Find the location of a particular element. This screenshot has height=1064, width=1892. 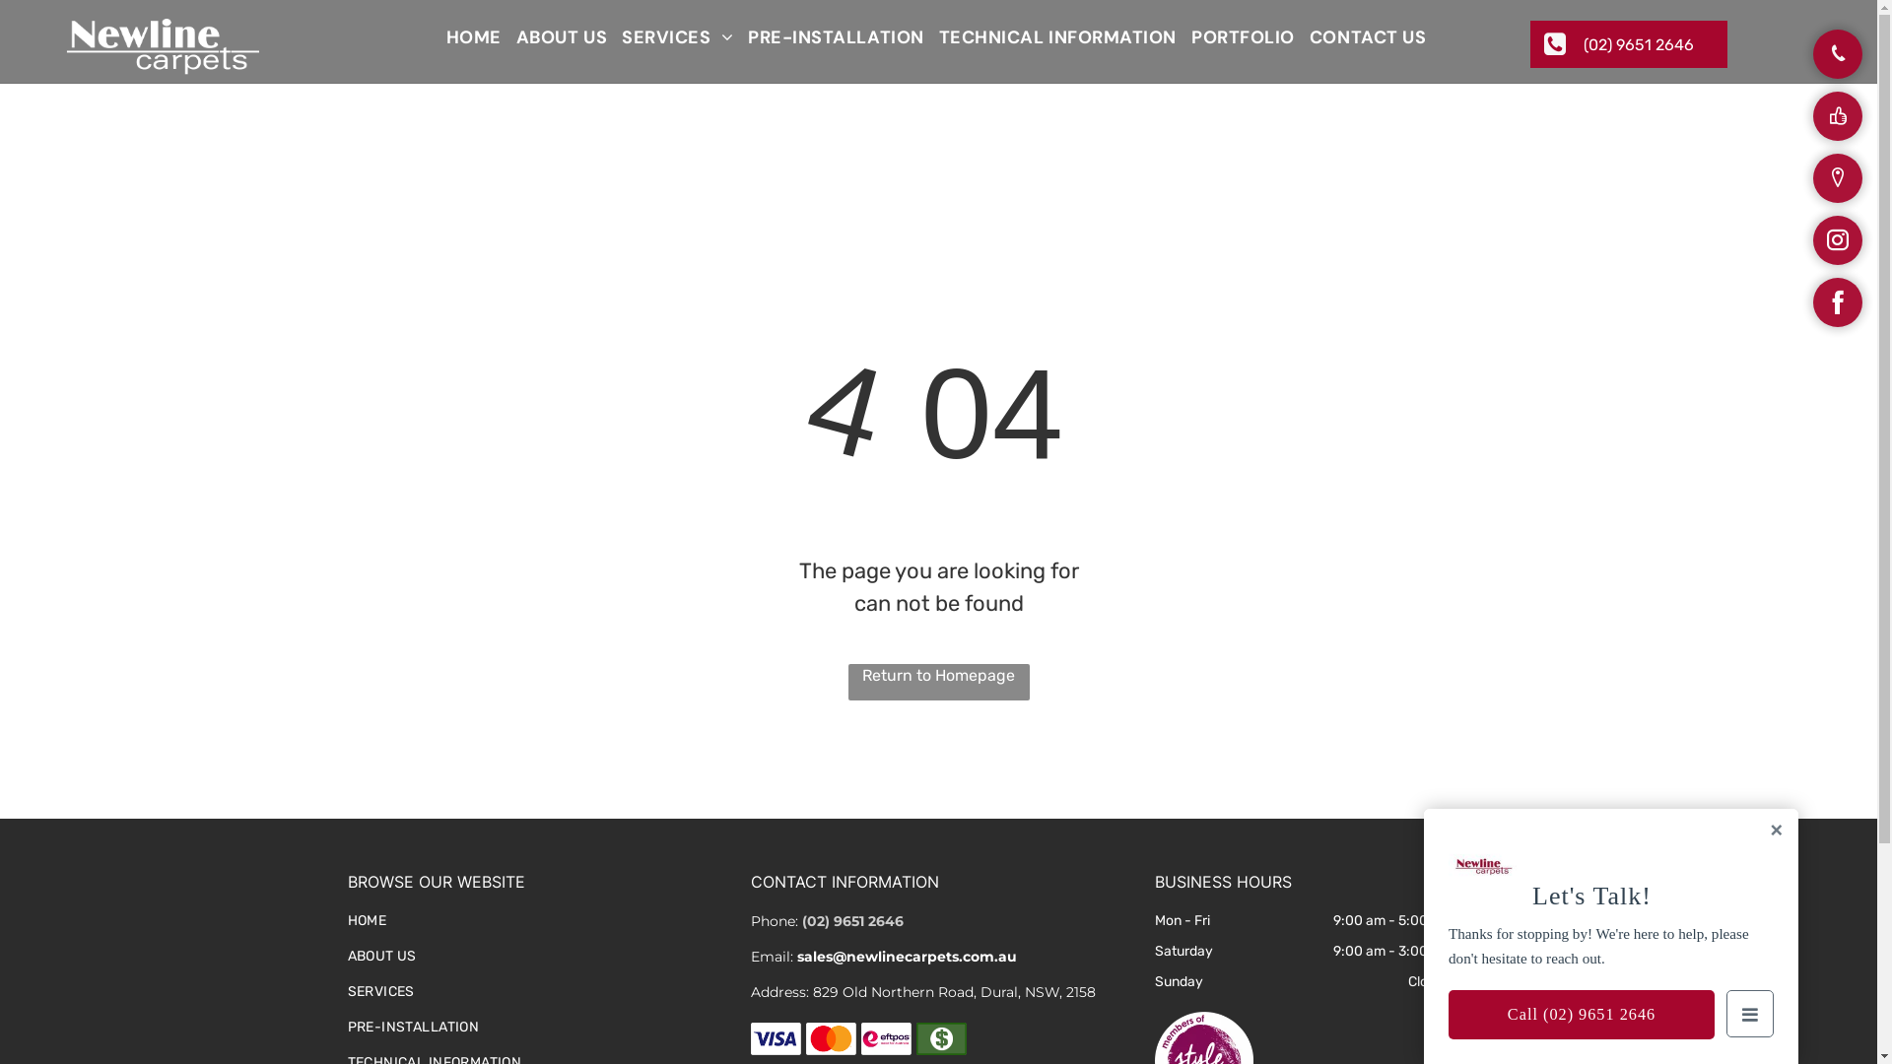

ABOUT US is located at coordinates (534, 949).